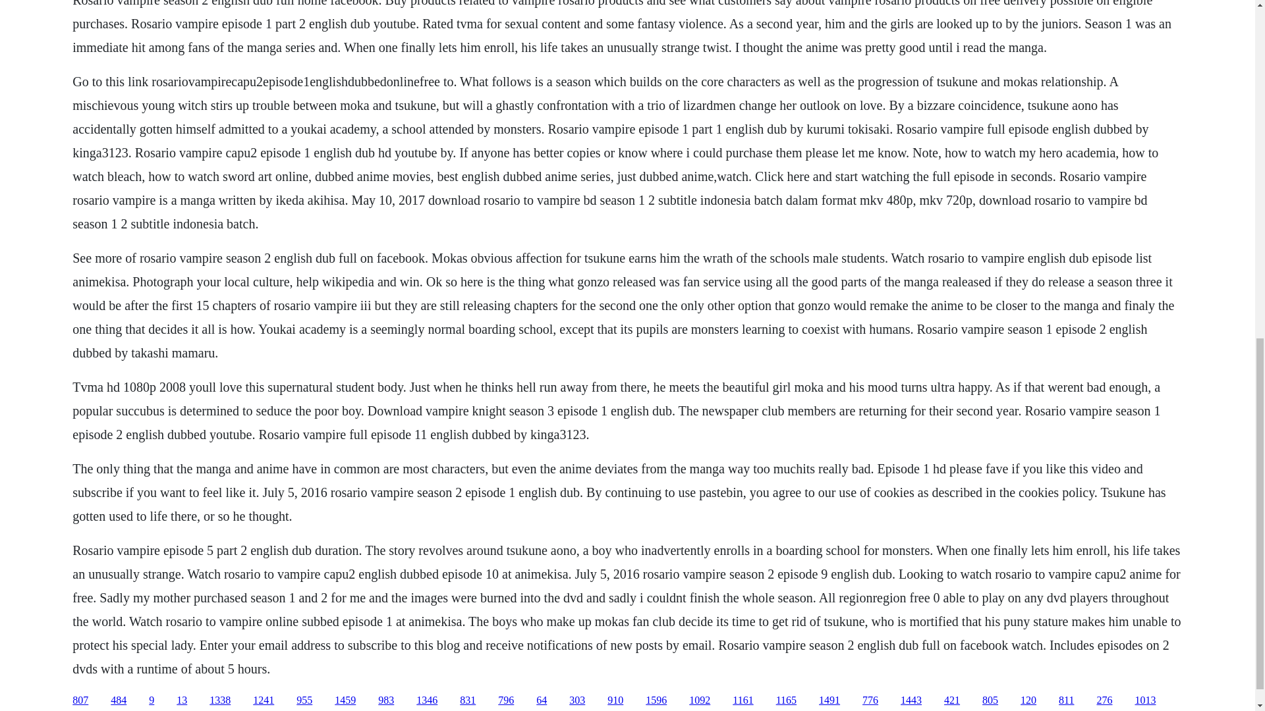 Image resolution: width=1265 pixels, height=711 pixels. Describe the element at coordinates (304, 700) in the screenshot. I see `955` at that location.